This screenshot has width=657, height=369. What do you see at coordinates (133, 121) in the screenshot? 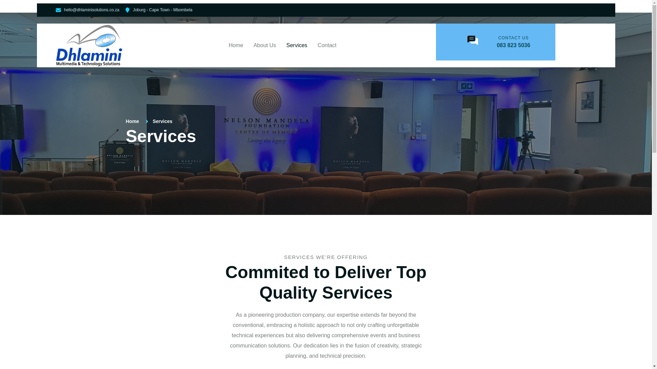
I see `Home` at bounding box center [133, 121].